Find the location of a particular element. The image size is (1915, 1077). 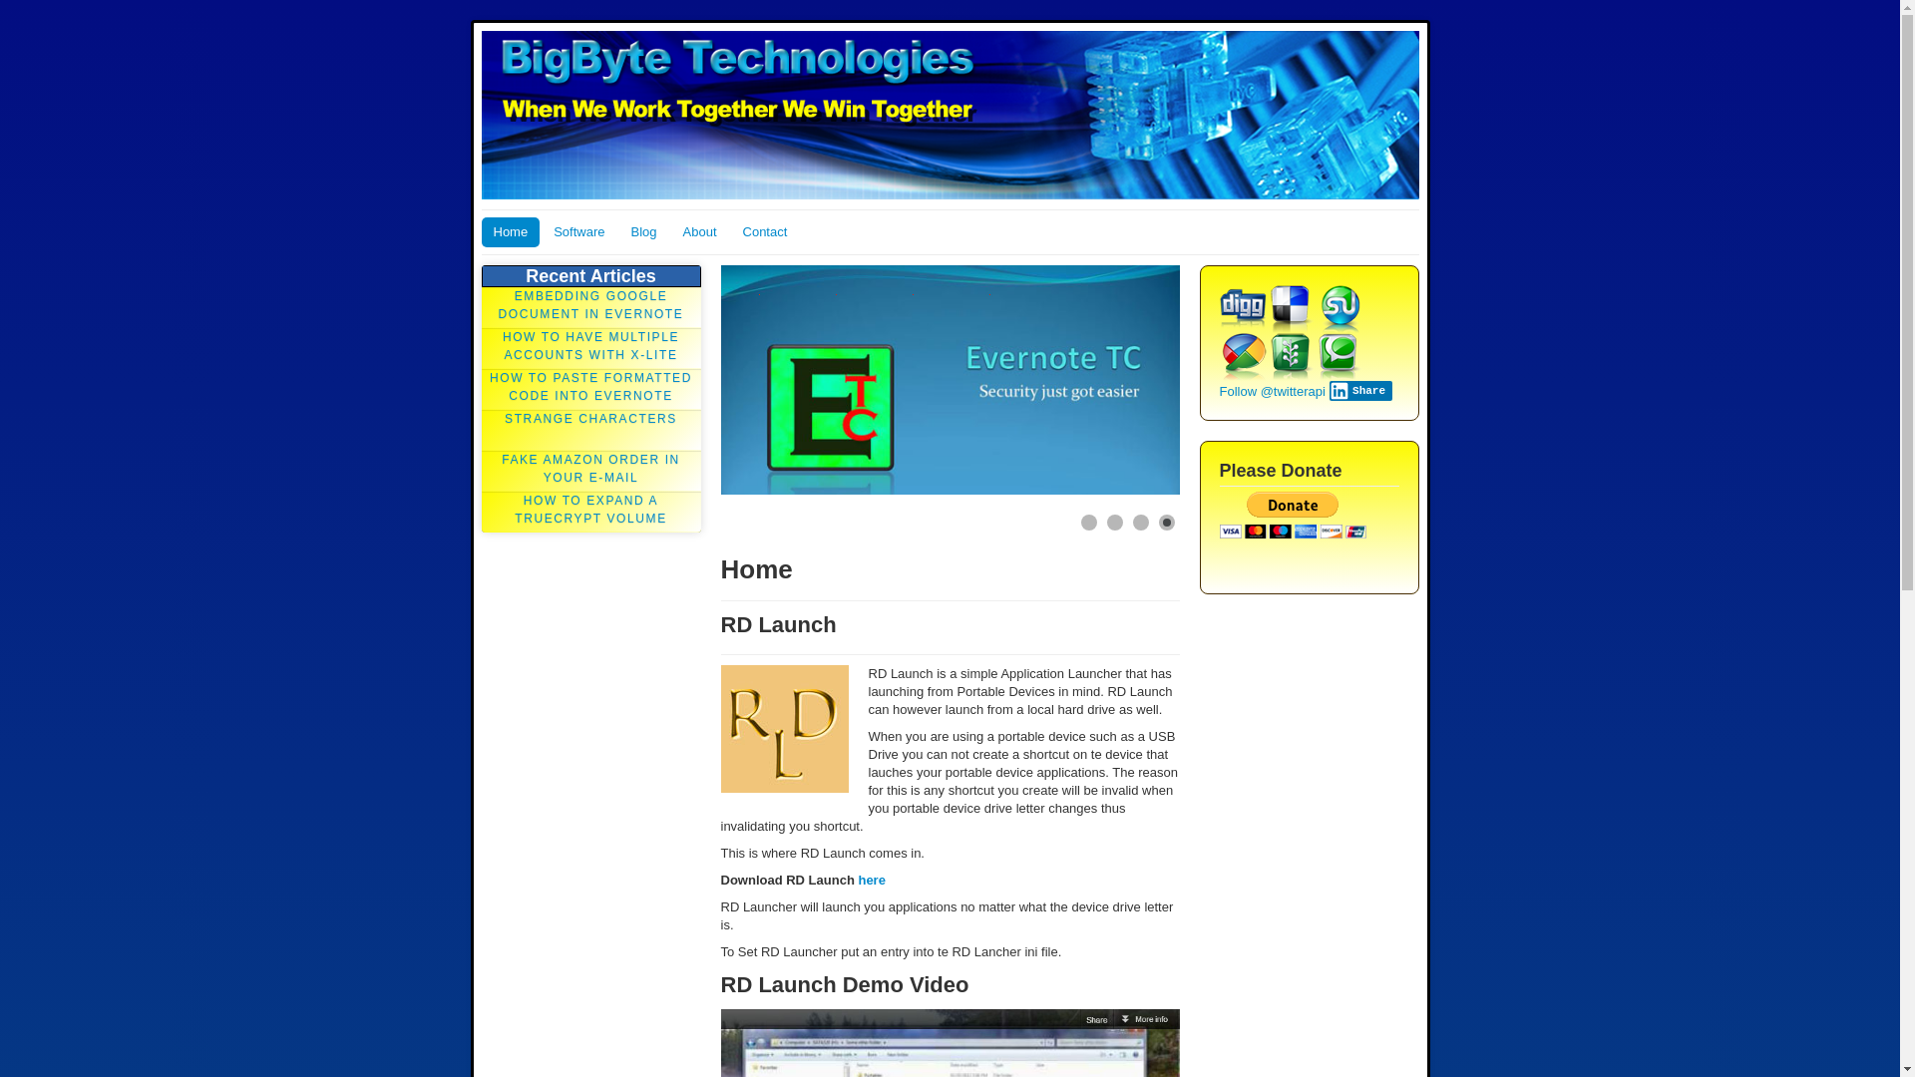

Software is located at coordinates (578, 232).